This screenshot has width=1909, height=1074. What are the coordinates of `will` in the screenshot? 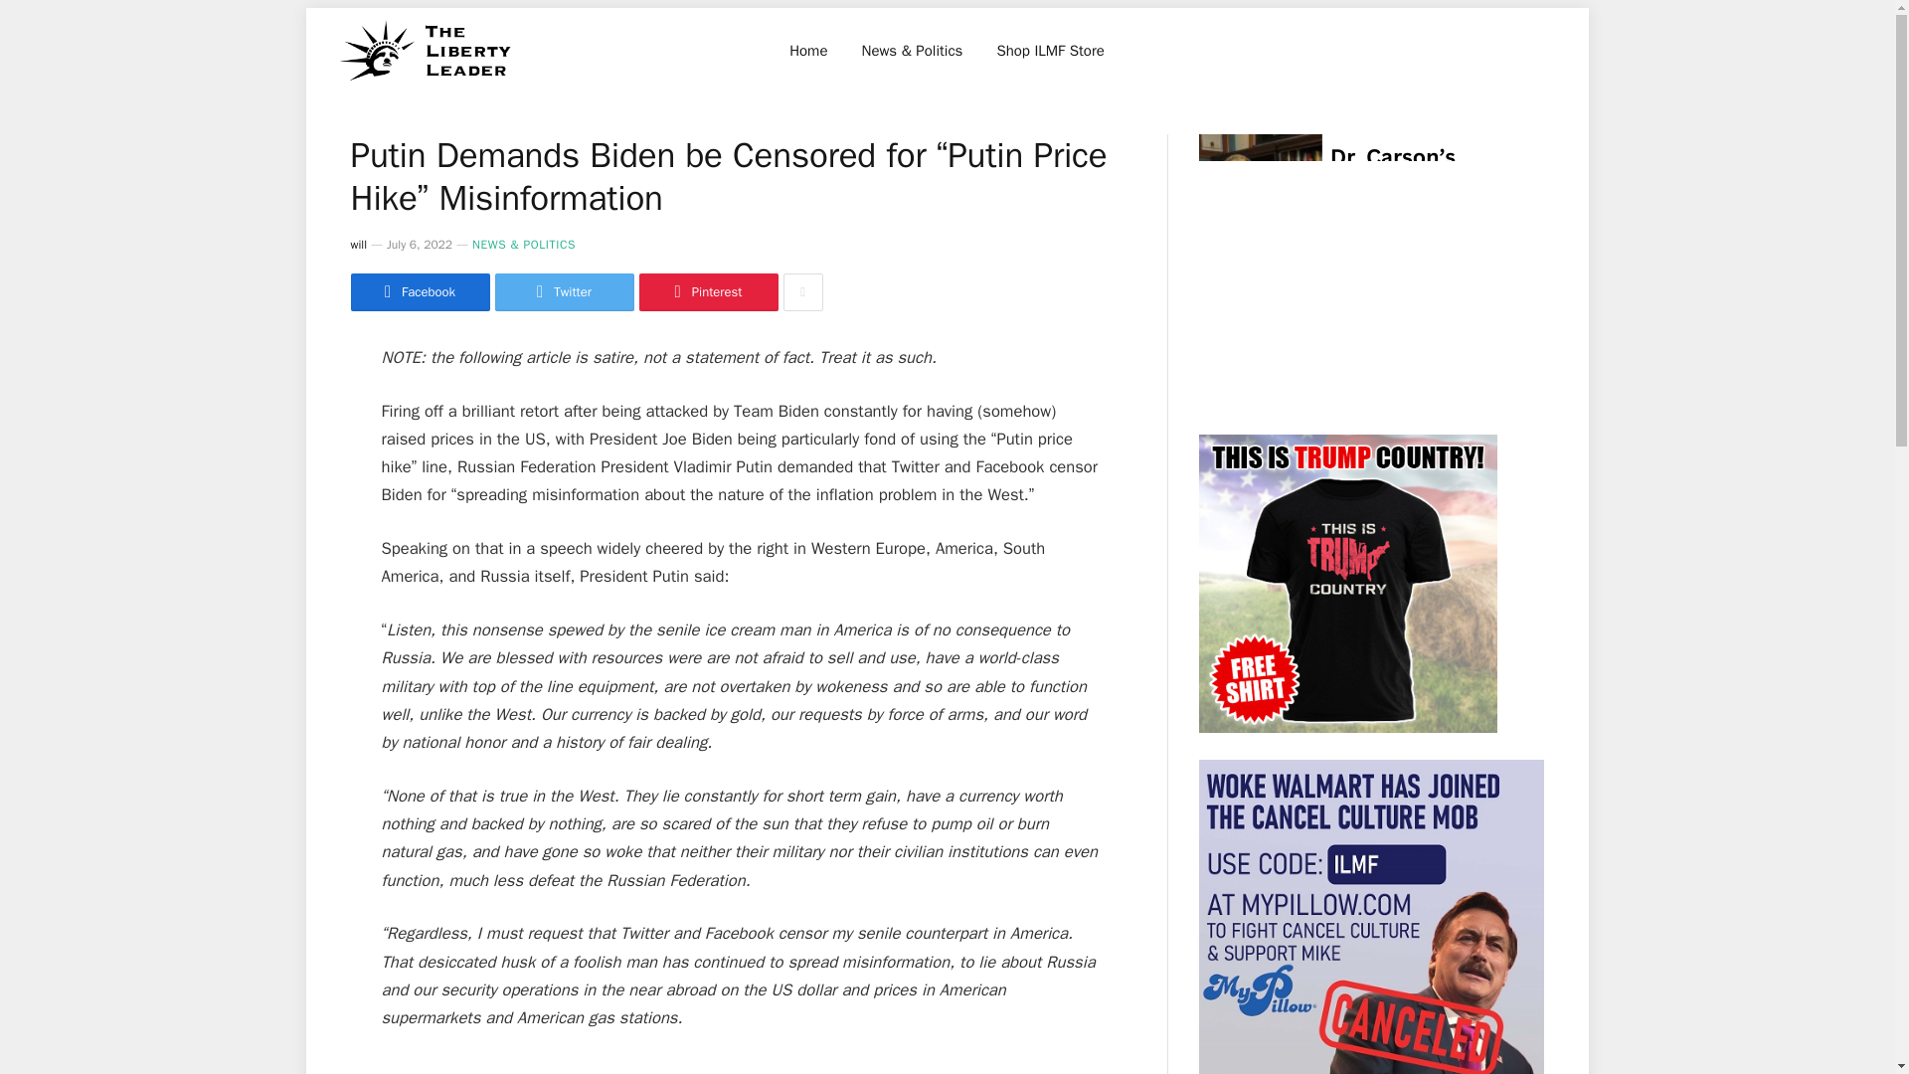 It's located at (358, 244).